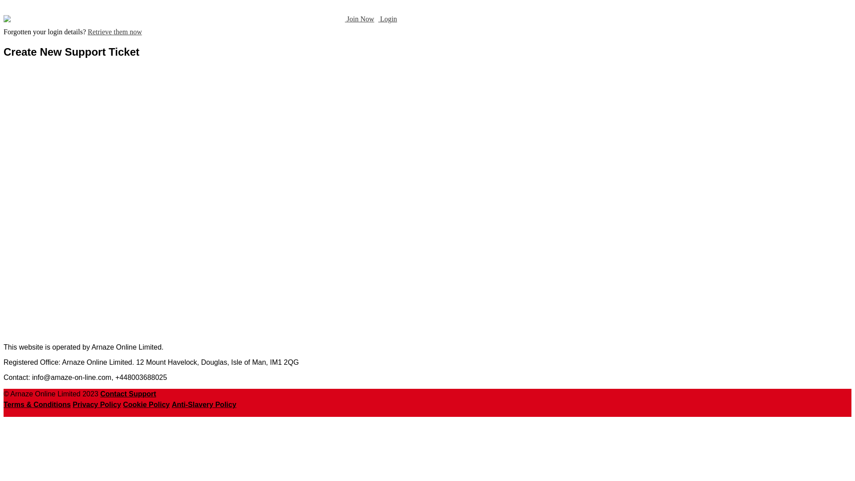 The width and height of the screenshot is (855, 481). I want to click on Privacy Policy, so click(97, 404).